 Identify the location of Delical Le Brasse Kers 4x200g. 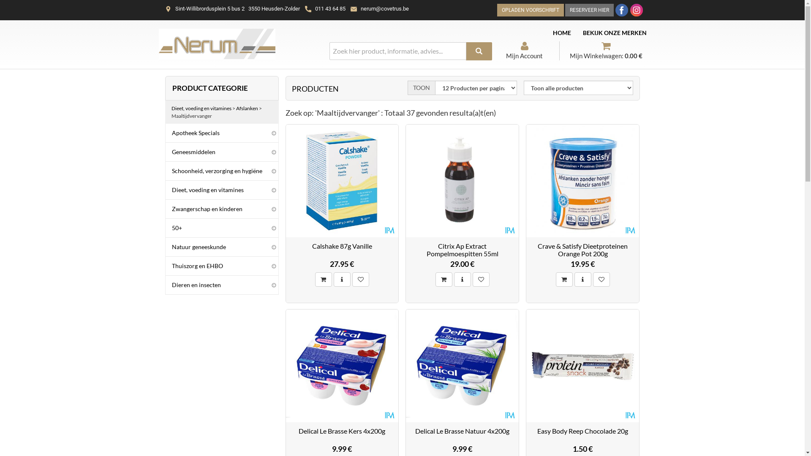
(342, 431).